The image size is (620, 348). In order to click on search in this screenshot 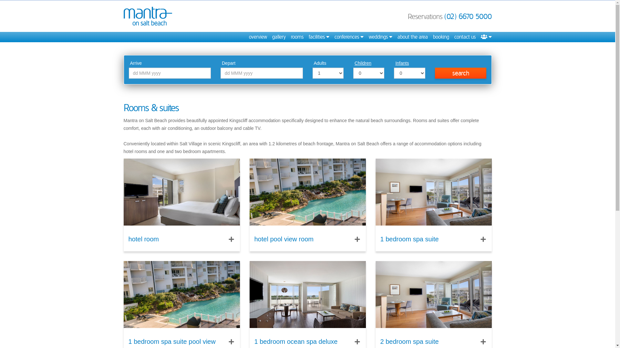, I will do `click(461, 73)`.